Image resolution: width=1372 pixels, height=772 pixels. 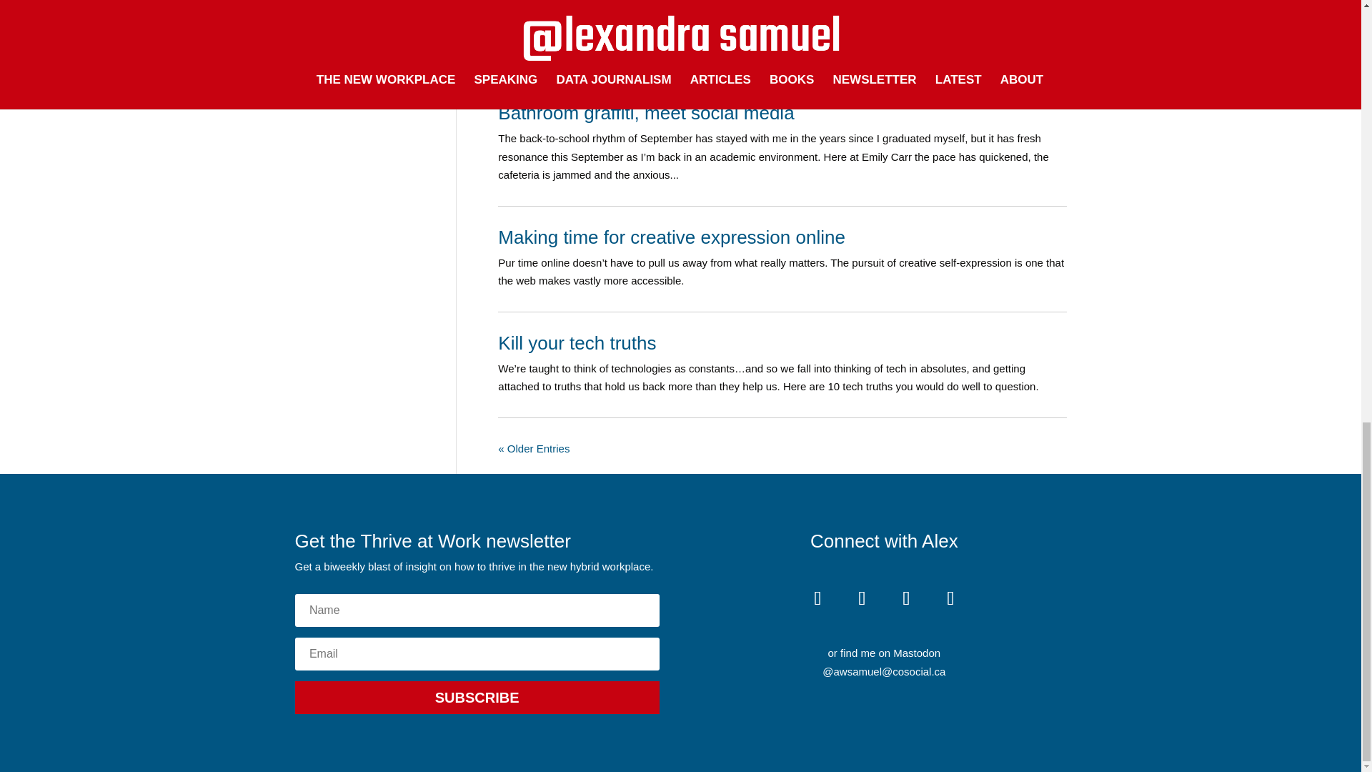 What do you see at coordinates (950, 598) in the screenshot?
I see `Follow on Twitter` at bounding box center [950, 598].